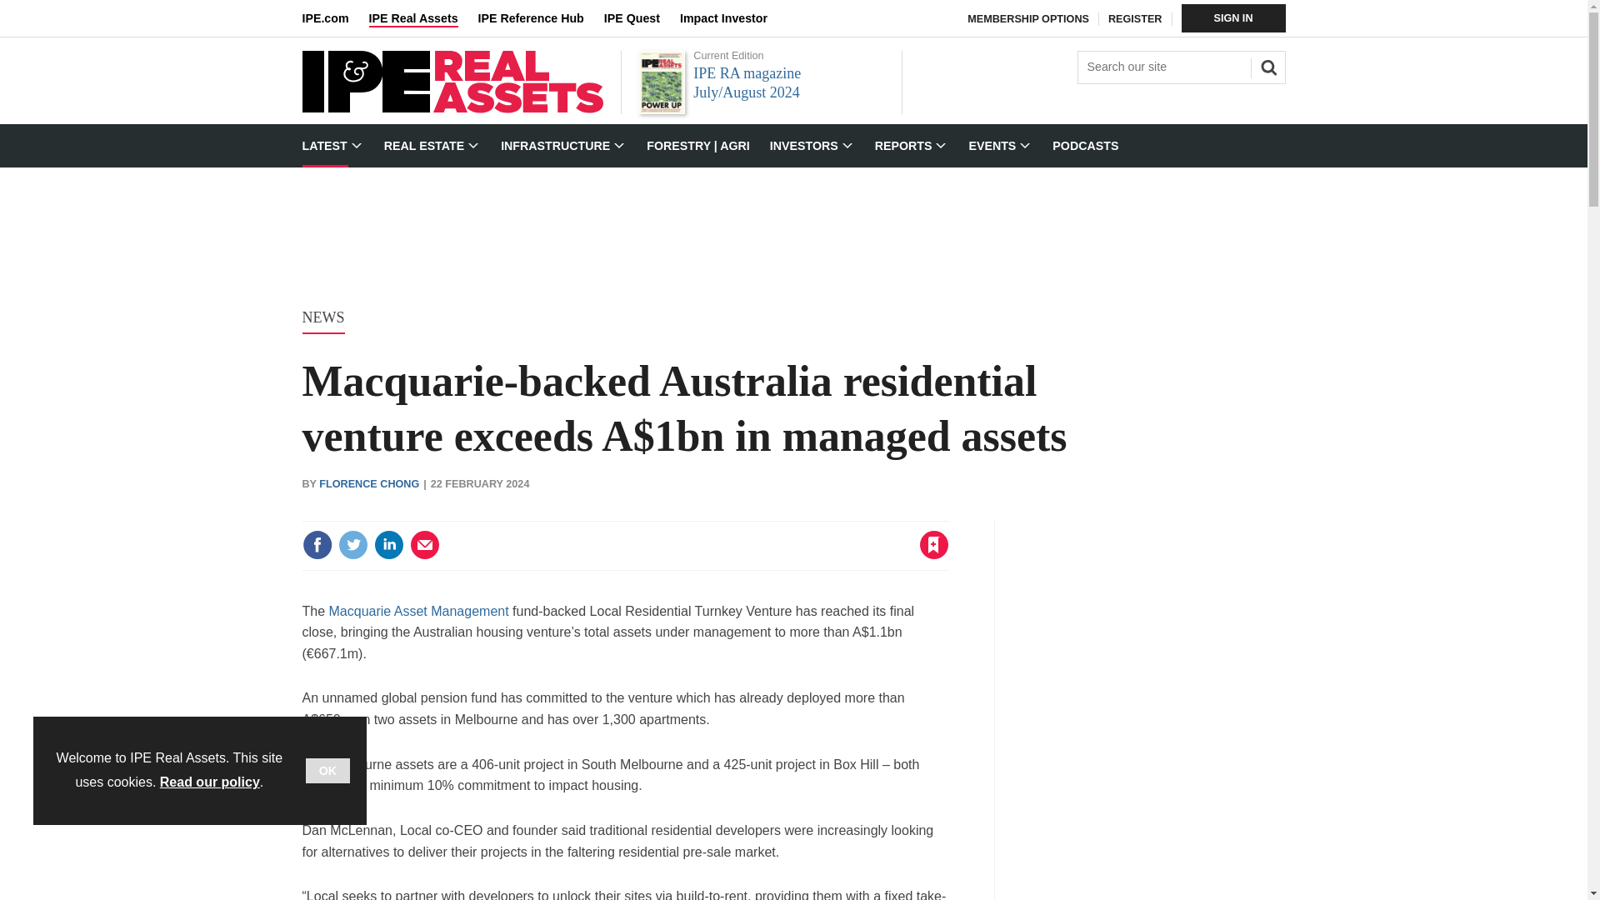 The width and height of the screenshot is (1600, 900). What do you see at coordinates (1233, 18) in the screenshot?
I see `SIGN IN` at bounding box center [1233, 18].